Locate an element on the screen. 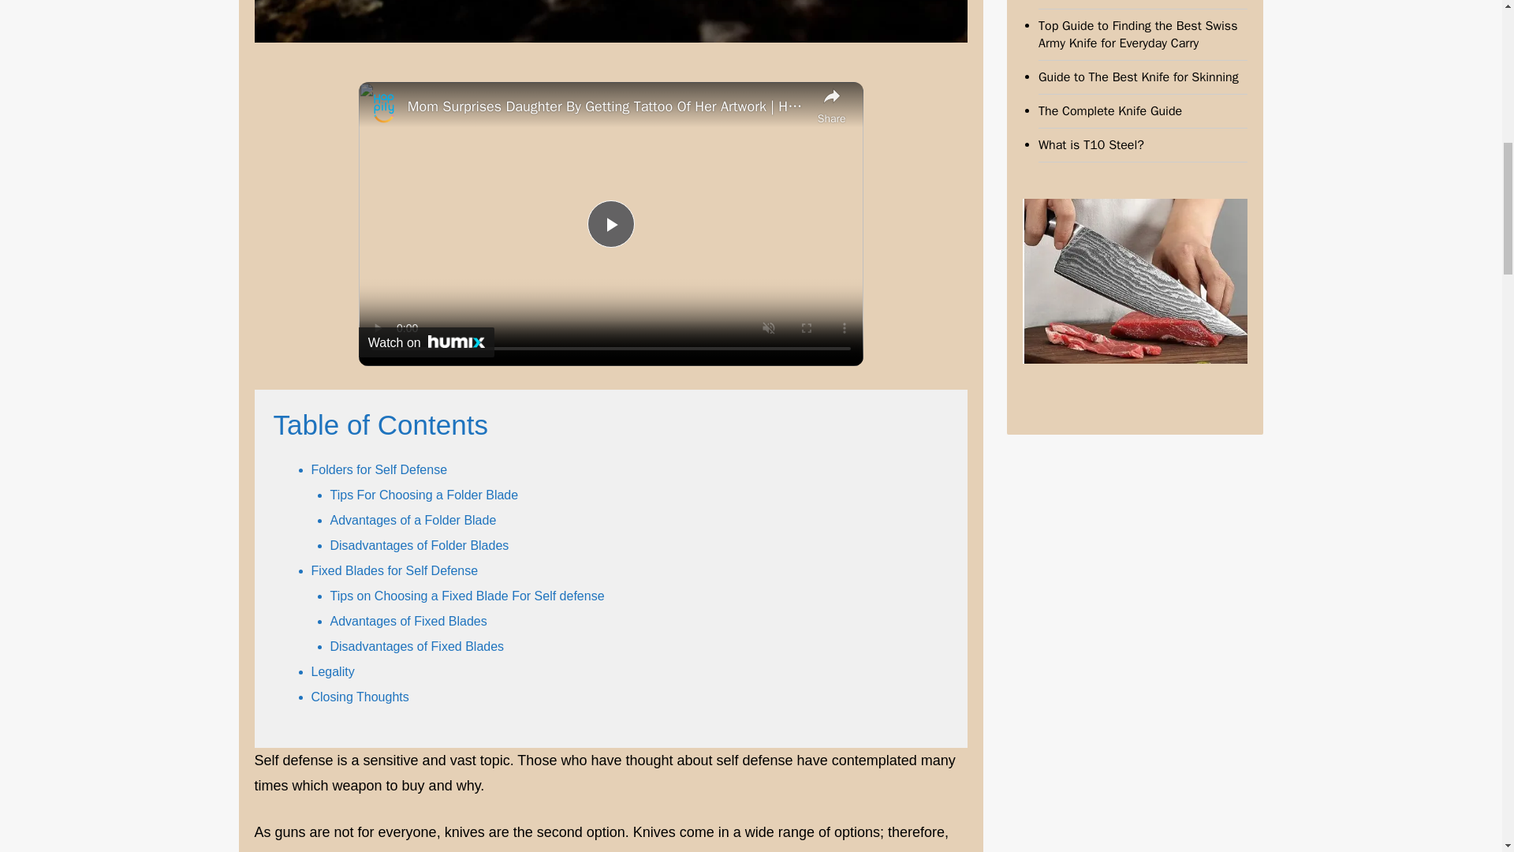 The image size is (1514, 852). Watch on is located at coordinates (427, 342).